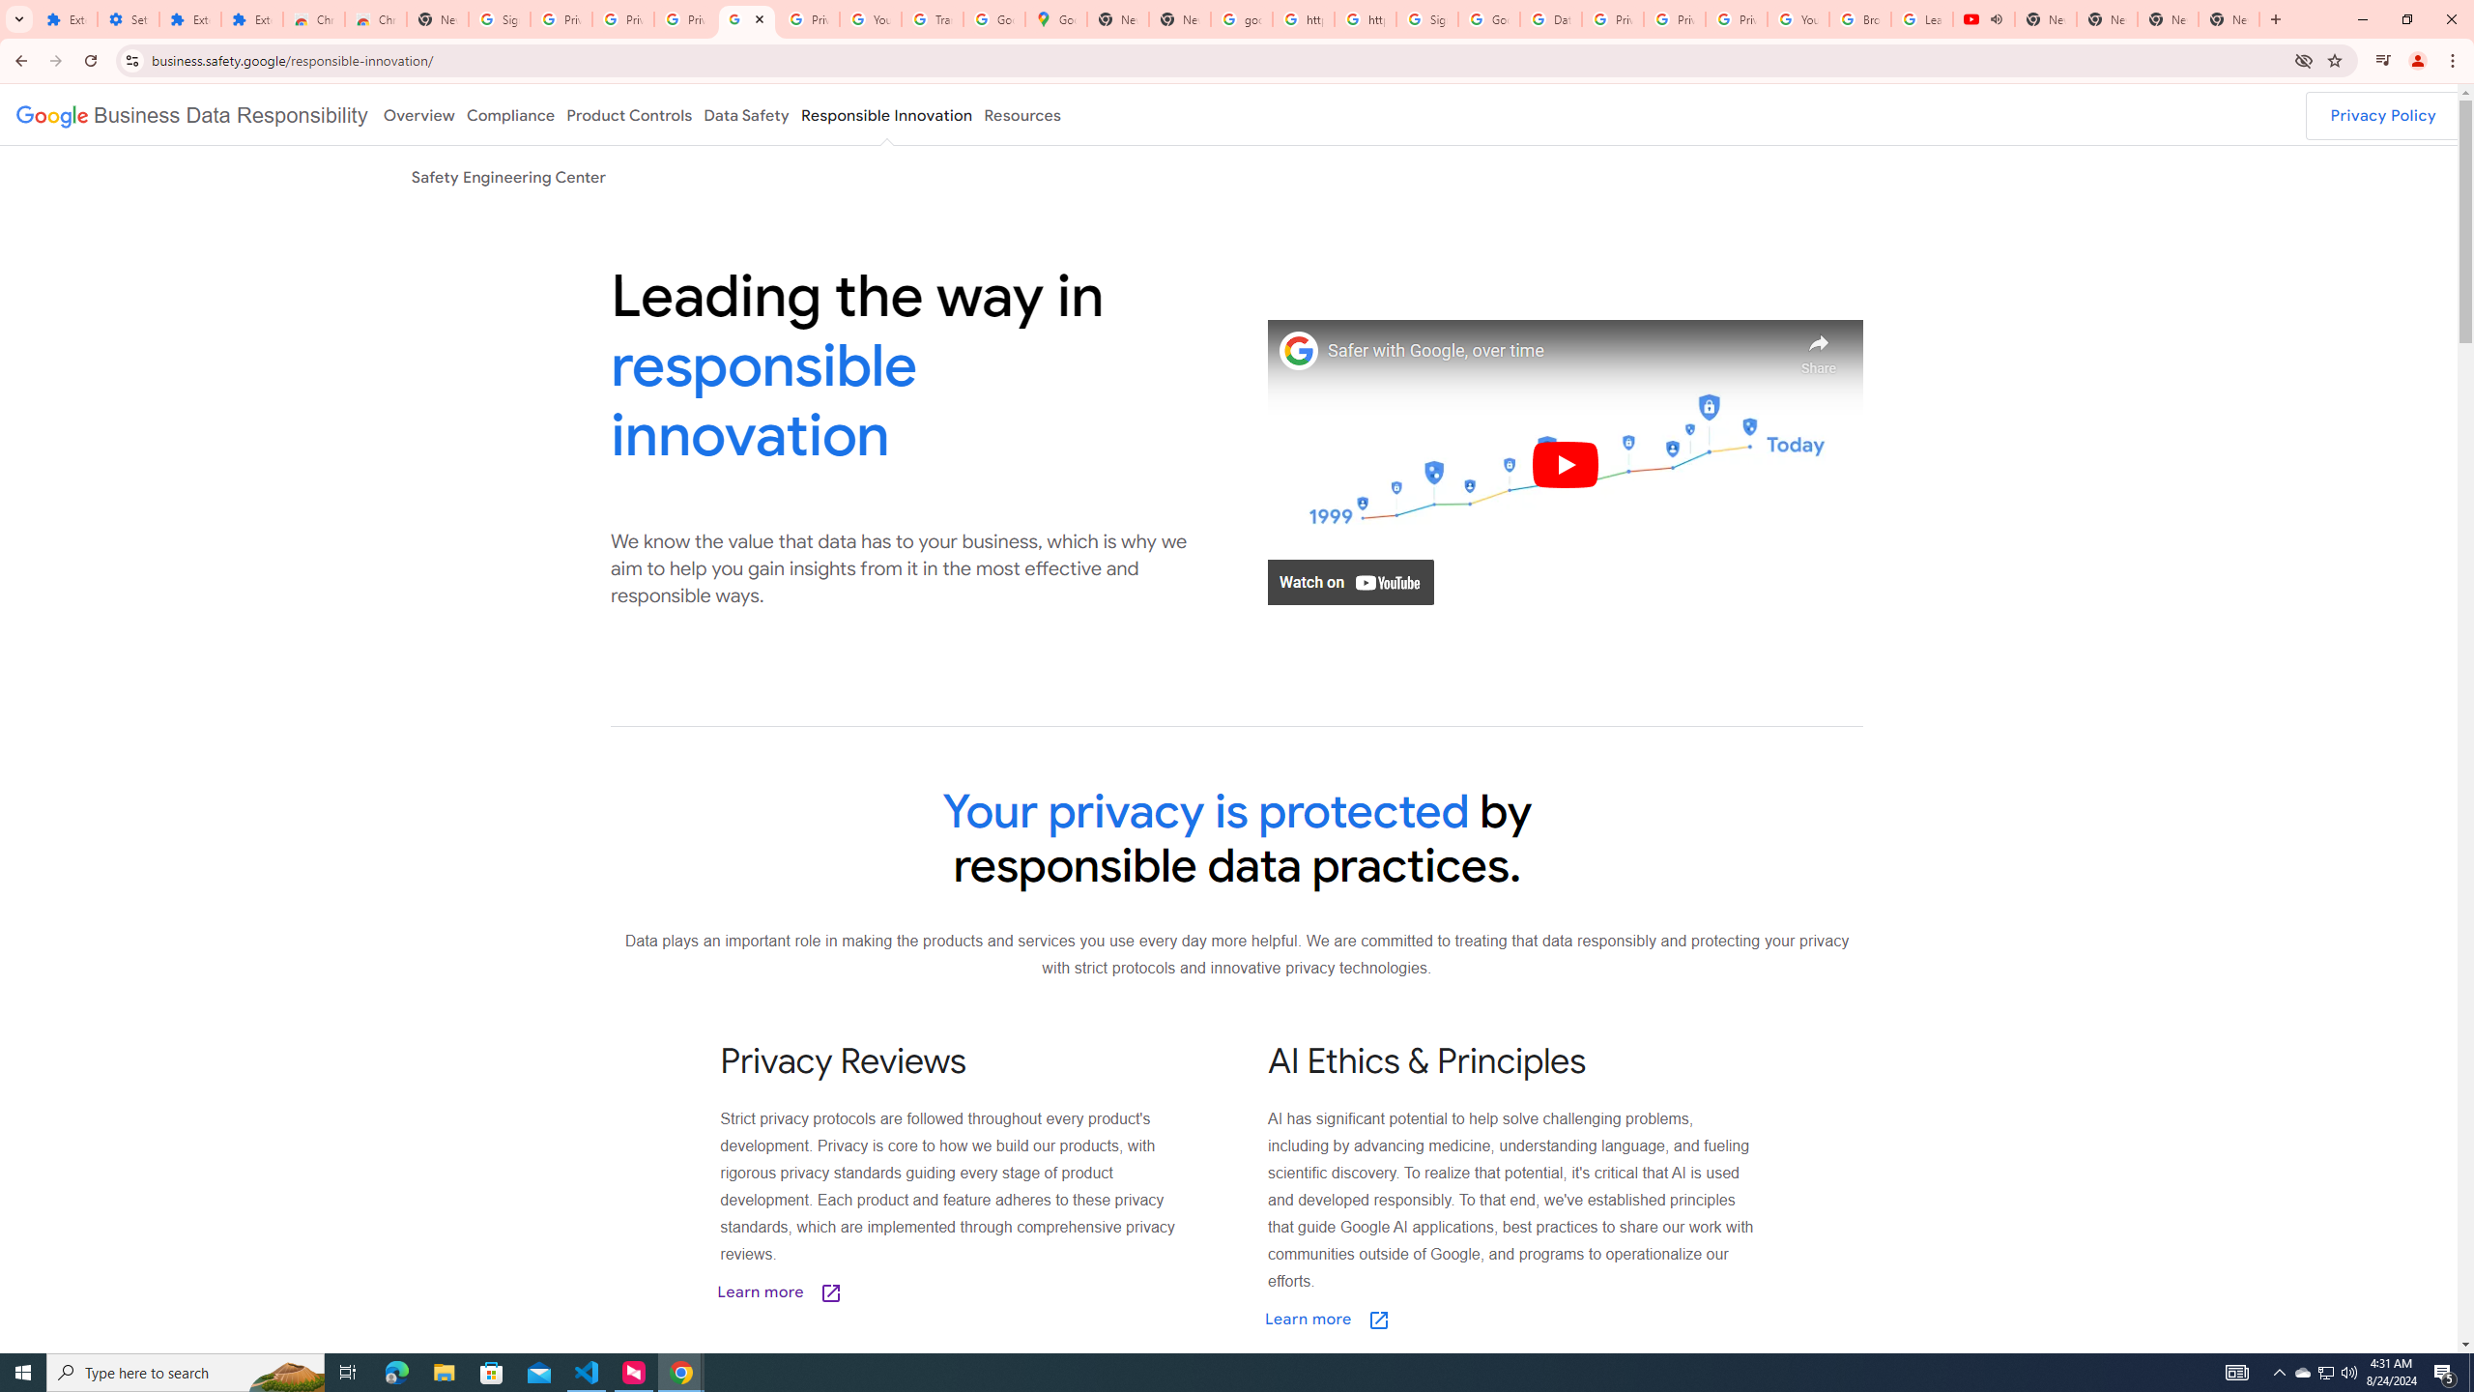 Image resolution: width=2474 pixels, height=1392 pixels. What do you see at coordinates (1299, 350) in the screenshot?
I see `Photo image of Google` at bounding box center [1299, 350].